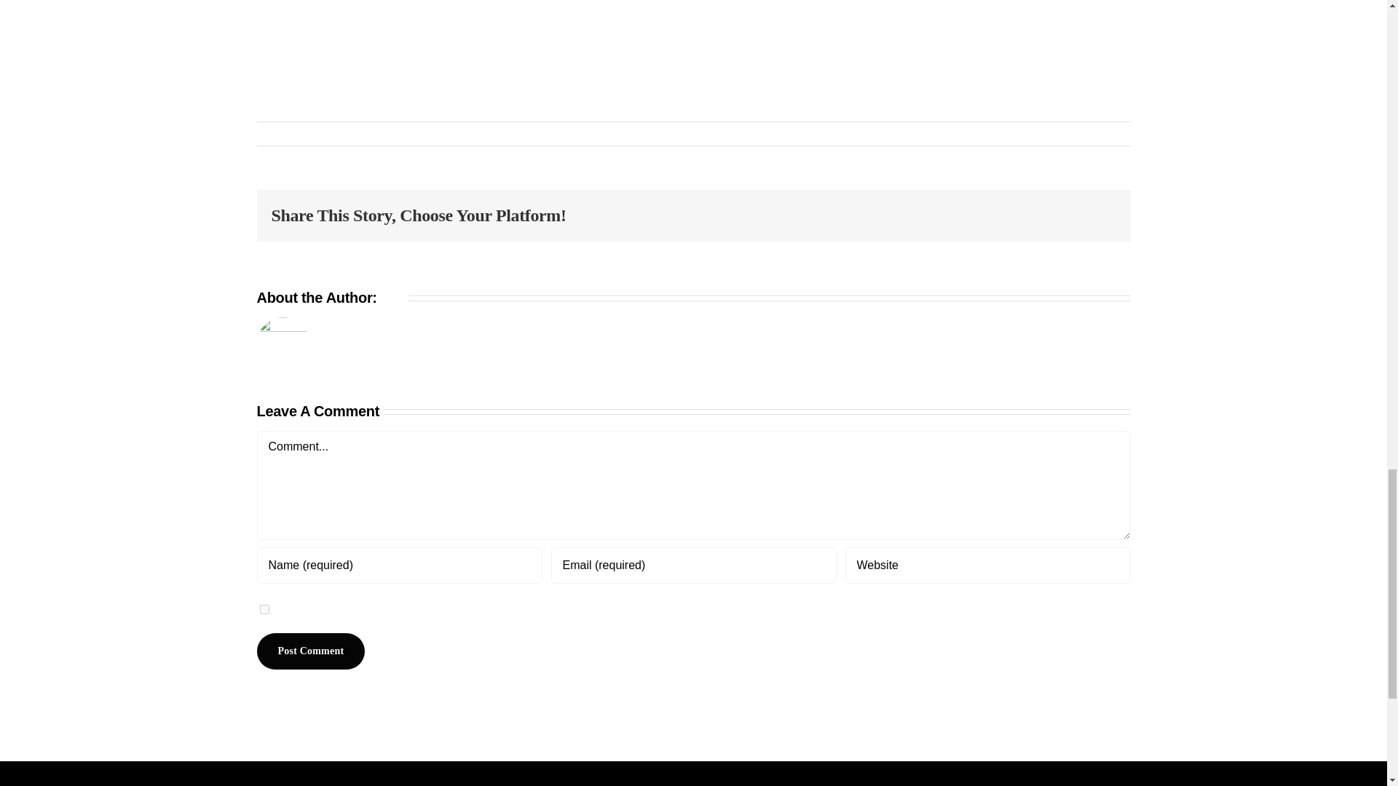  What do you see at coordinates (278, 134) in the screenshot?
I see `dev` at bounding box center [278, 134].